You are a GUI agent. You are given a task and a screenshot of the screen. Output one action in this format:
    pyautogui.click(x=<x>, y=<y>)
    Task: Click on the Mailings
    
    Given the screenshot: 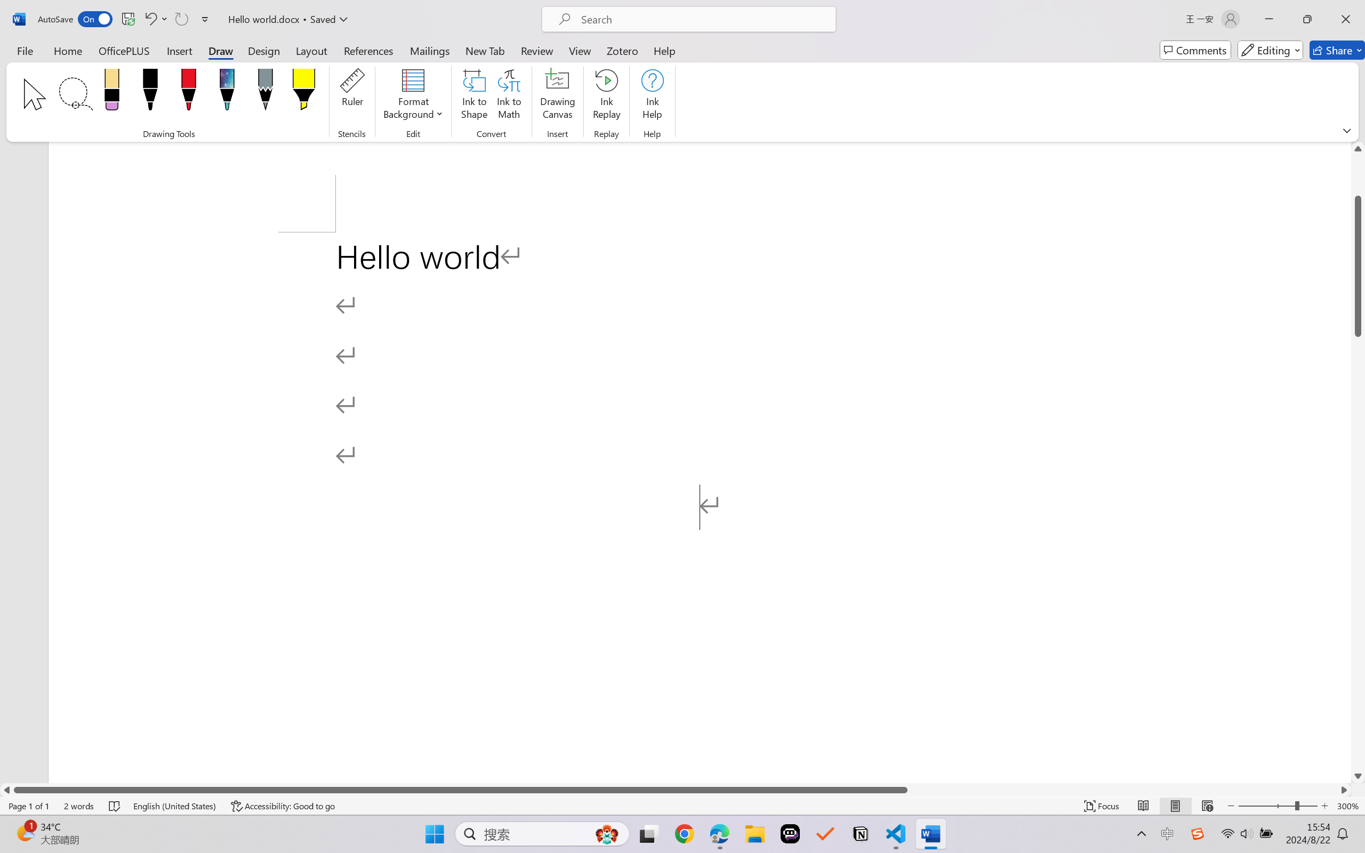 What is the action you would take?
    pyautogui.click(x=430, y=50)
    